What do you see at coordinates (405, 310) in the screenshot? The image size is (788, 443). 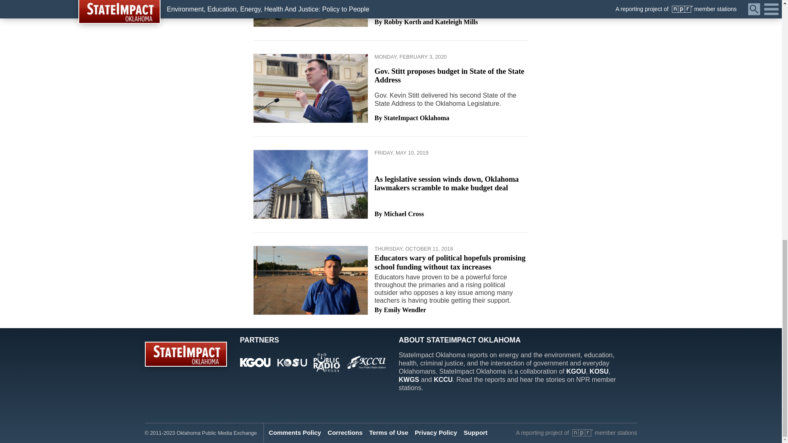 I see `Posts by Emily Wendler` at bounding box center [405, 310].